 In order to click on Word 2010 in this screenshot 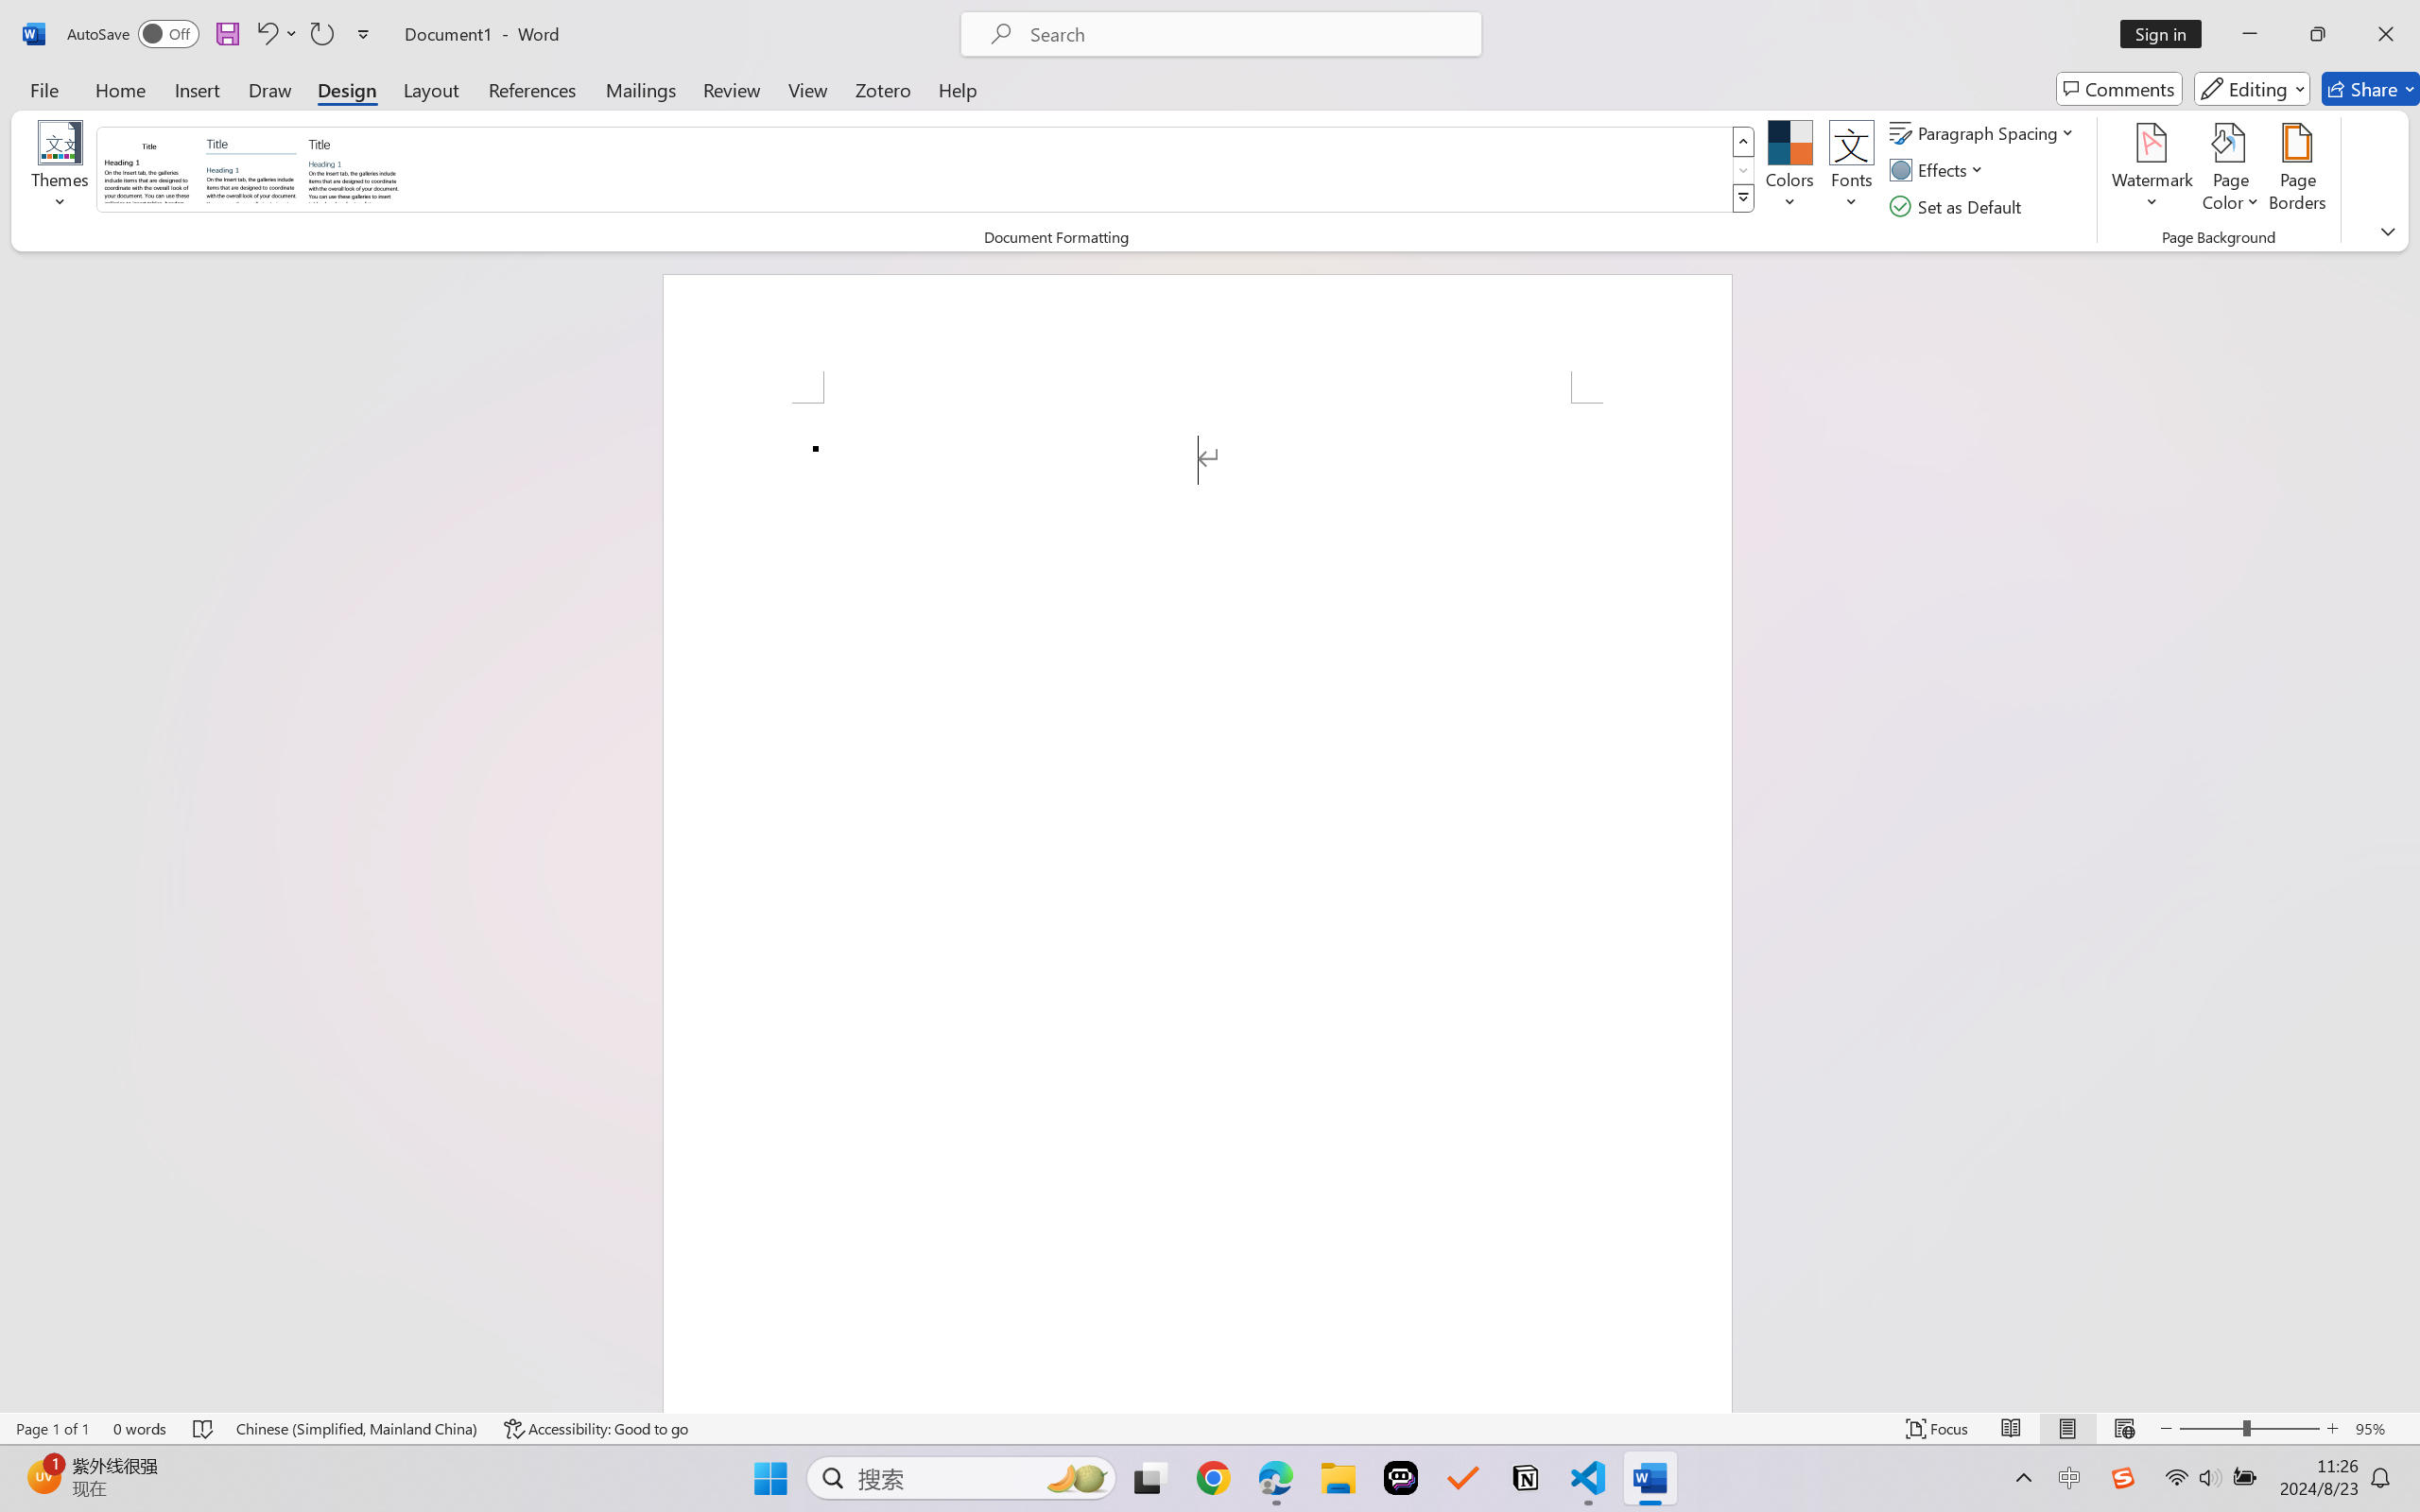, I will do `click(251, 168)`.